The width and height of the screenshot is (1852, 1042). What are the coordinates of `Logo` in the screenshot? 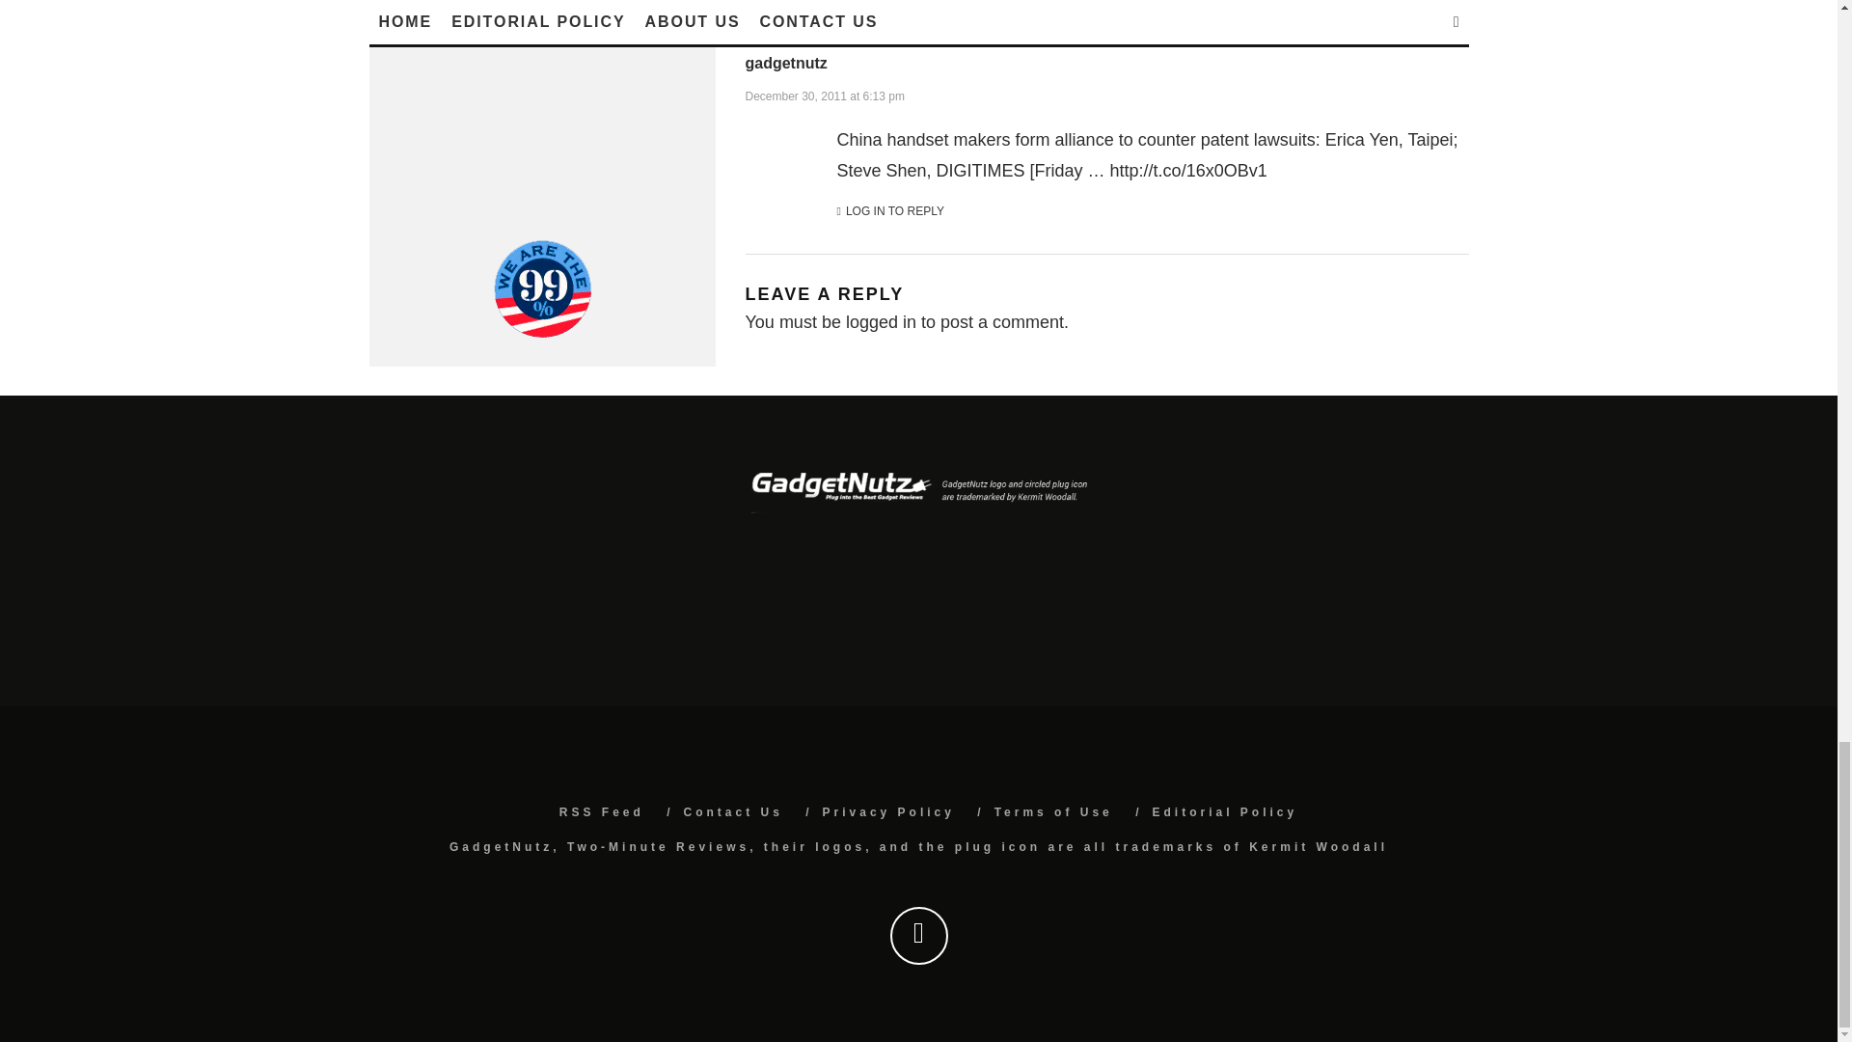 It's located at (917, 493).